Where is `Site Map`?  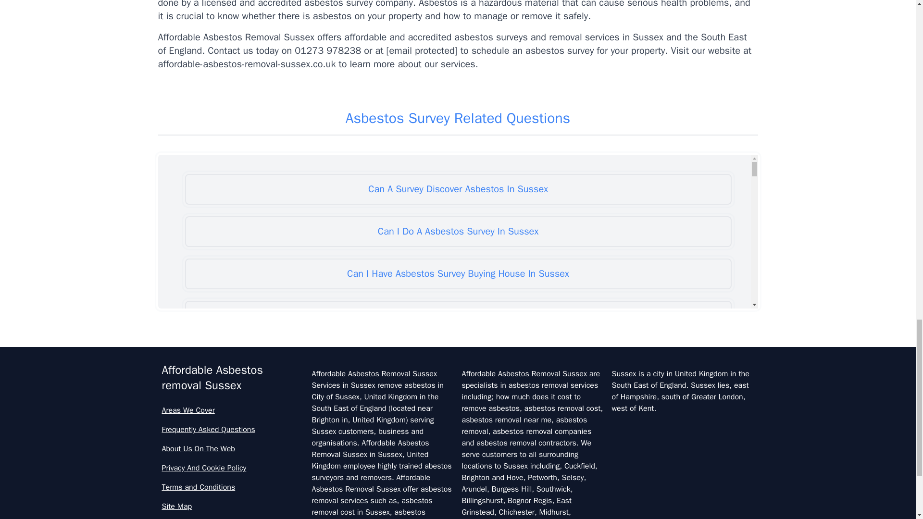 Site Map is located at coordinates (233, 507).